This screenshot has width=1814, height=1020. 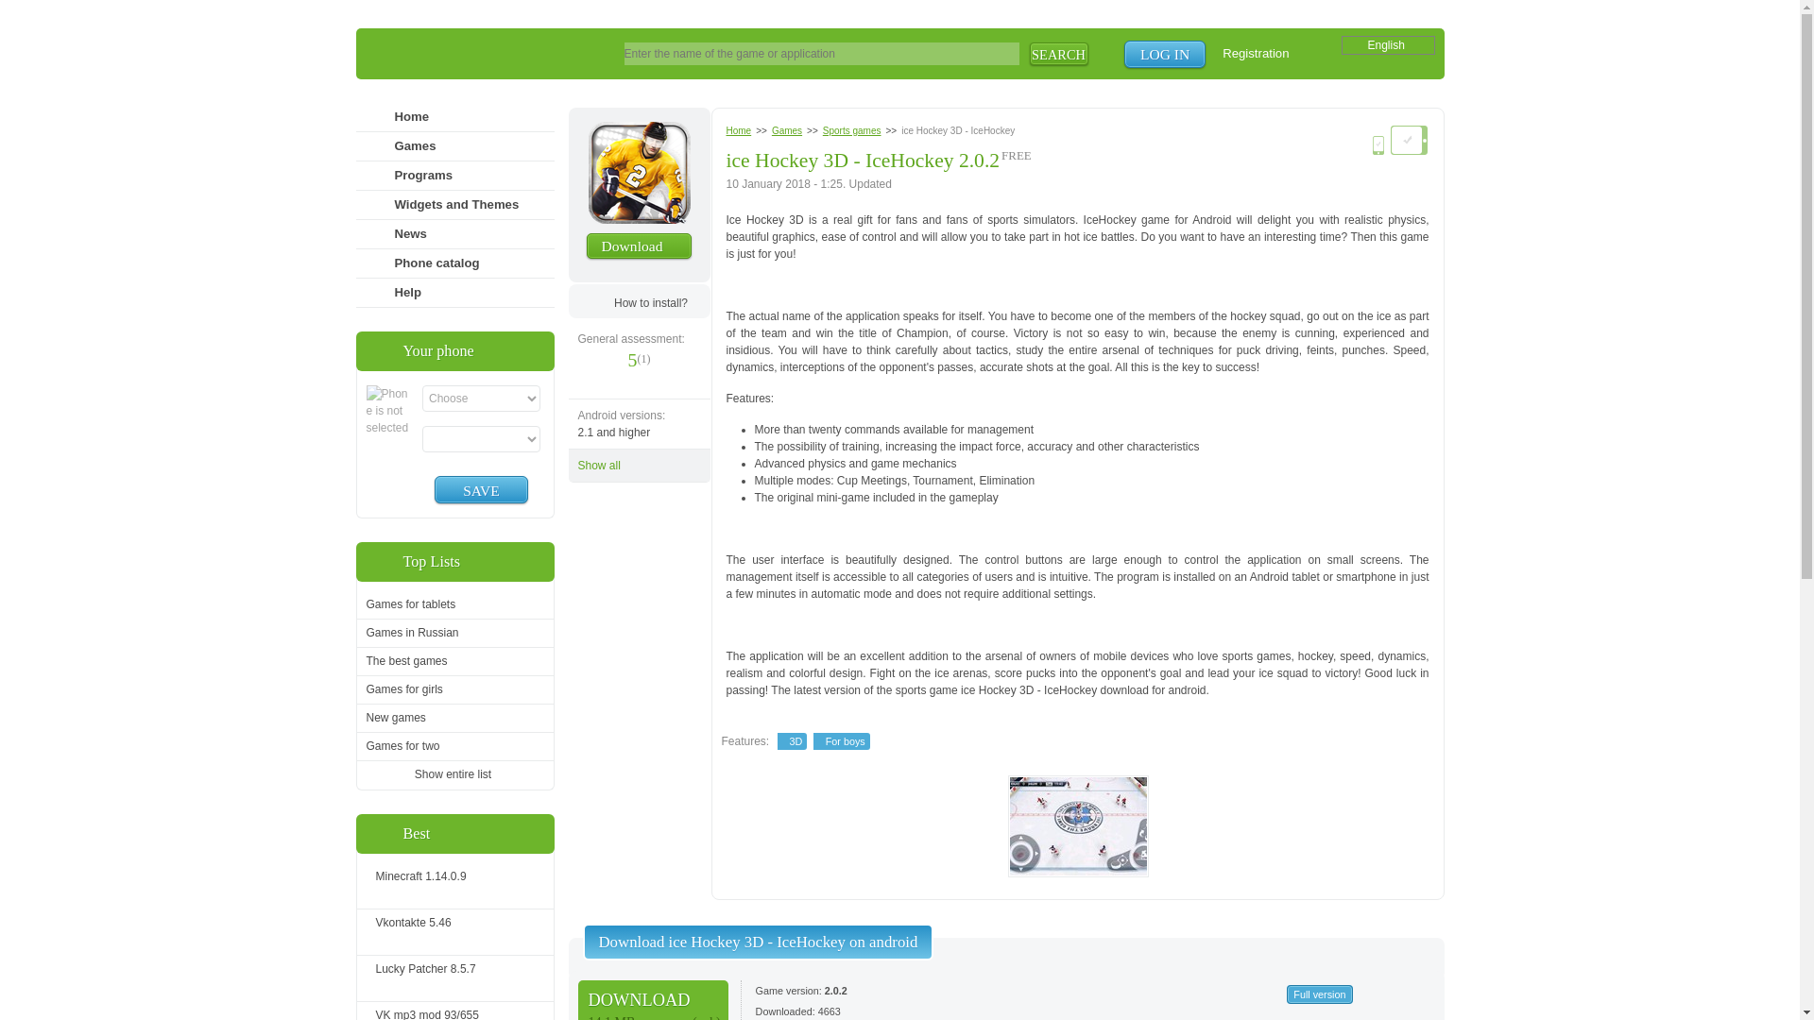 I want to click on LOG IN, so click(x=1165, y=55).